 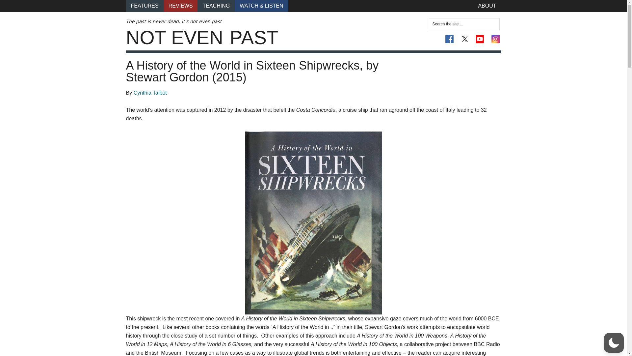 What do you see at coordinates (180, 6) in the screenshot?
I see `REVIEWS` at bounding box center [180, 6].